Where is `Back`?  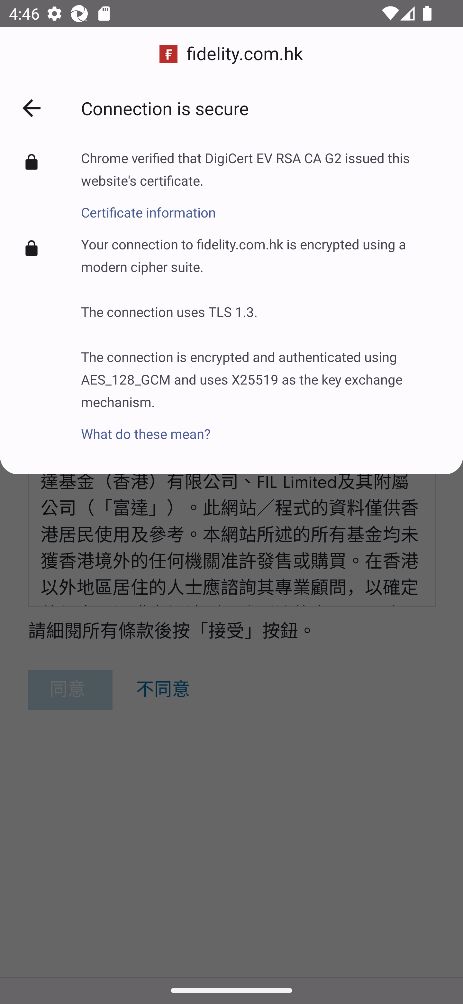 Back is located at coordinates (32, 108).